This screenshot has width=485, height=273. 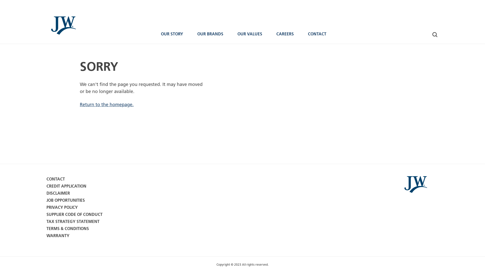 What do you see at coordinates (62, 208) in the screenshot?
I see `PRIVACY POLICY` at bounding box center [62, 208].